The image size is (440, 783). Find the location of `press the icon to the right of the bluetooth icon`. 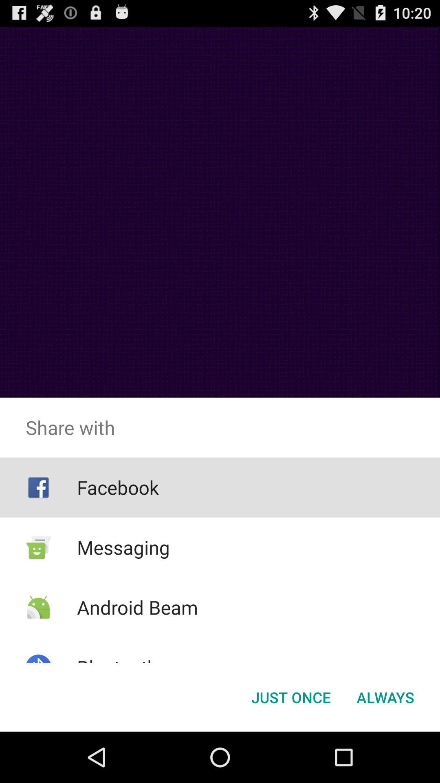

press the icon to the right of the bluetooth icon is located at coordinates (291, 697).